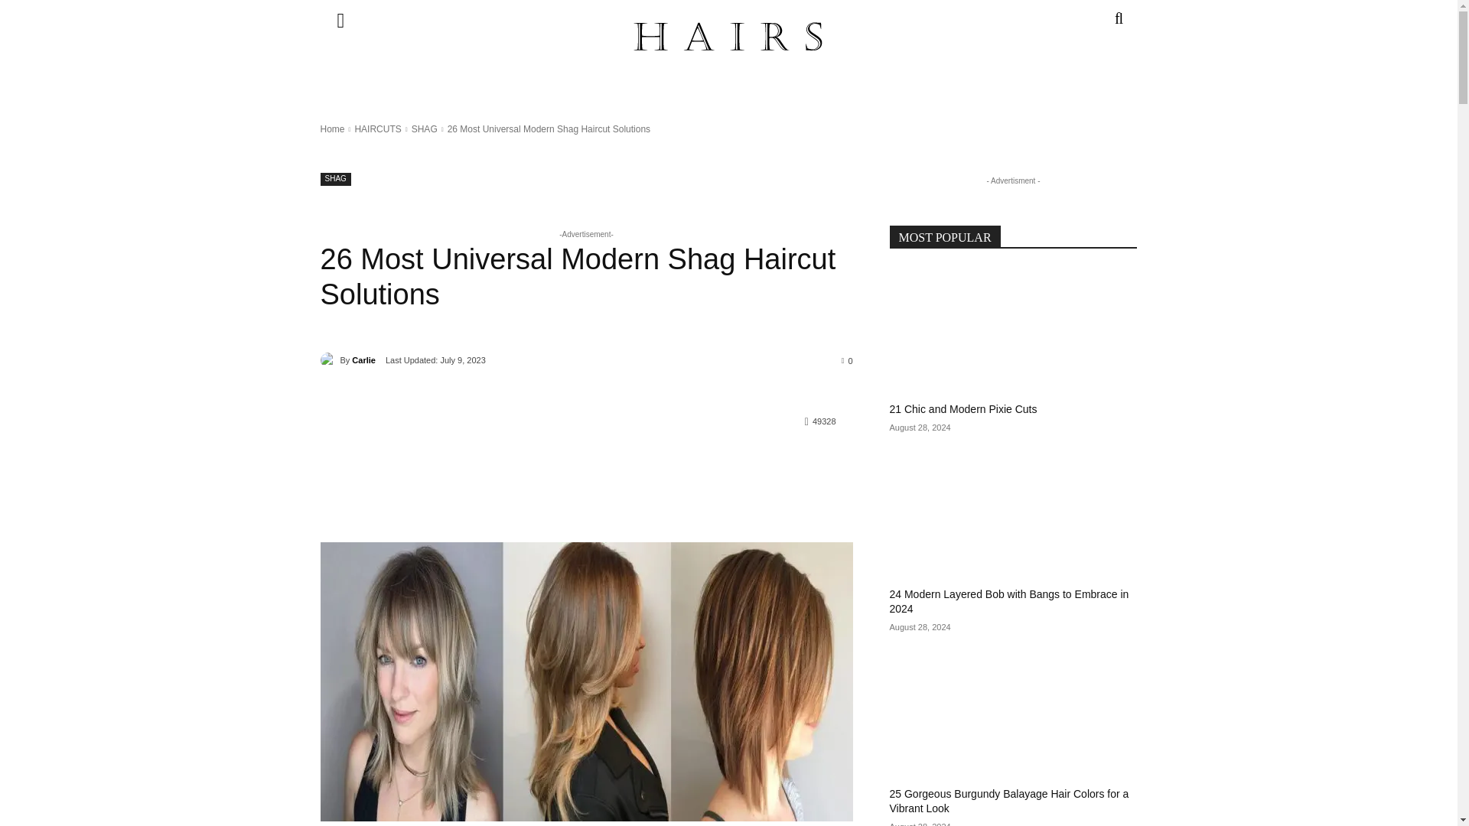 This screenshot has height=826, width=1469. Describe the element at coordinates (377, 129) in the screenshot. I see `View all posts in HAIRCUTS` at that location.